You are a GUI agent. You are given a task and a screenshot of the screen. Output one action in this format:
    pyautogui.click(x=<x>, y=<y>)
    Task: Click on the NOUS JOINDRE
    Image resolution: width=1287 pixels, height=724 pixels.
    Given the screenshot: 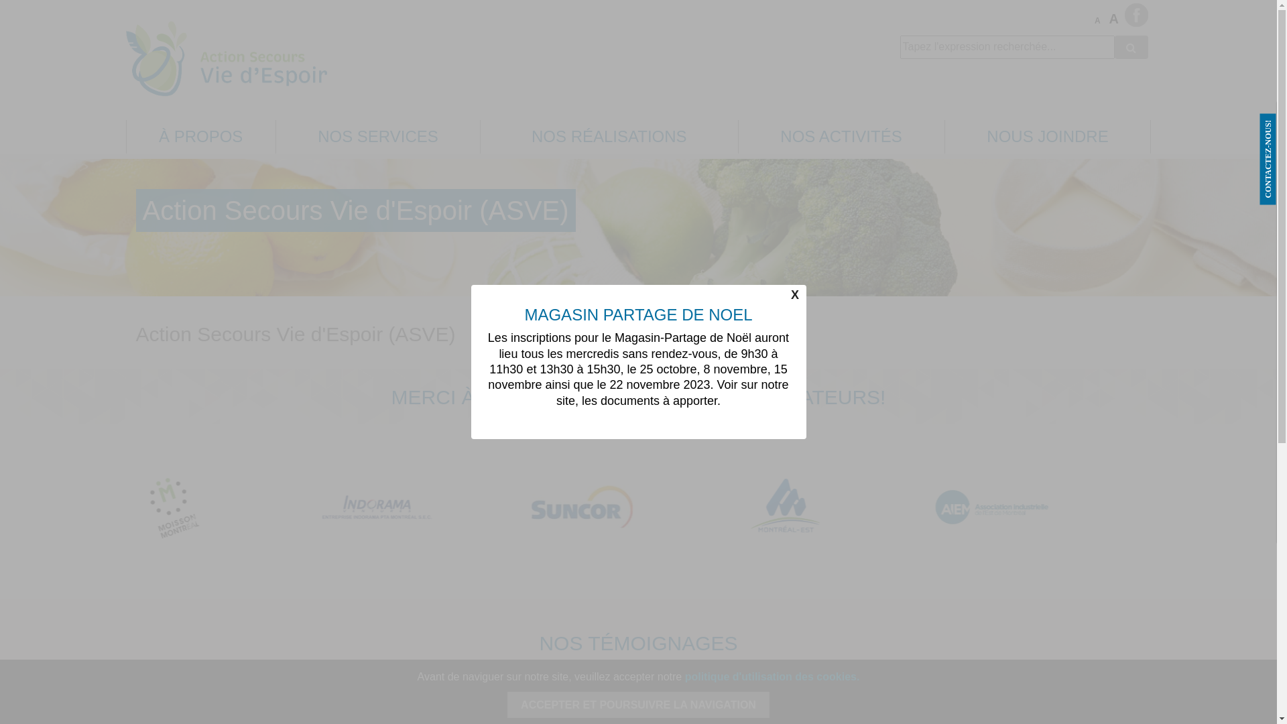 What is the action you would take?
    pyautogui.click(x=1048, y=136)
    